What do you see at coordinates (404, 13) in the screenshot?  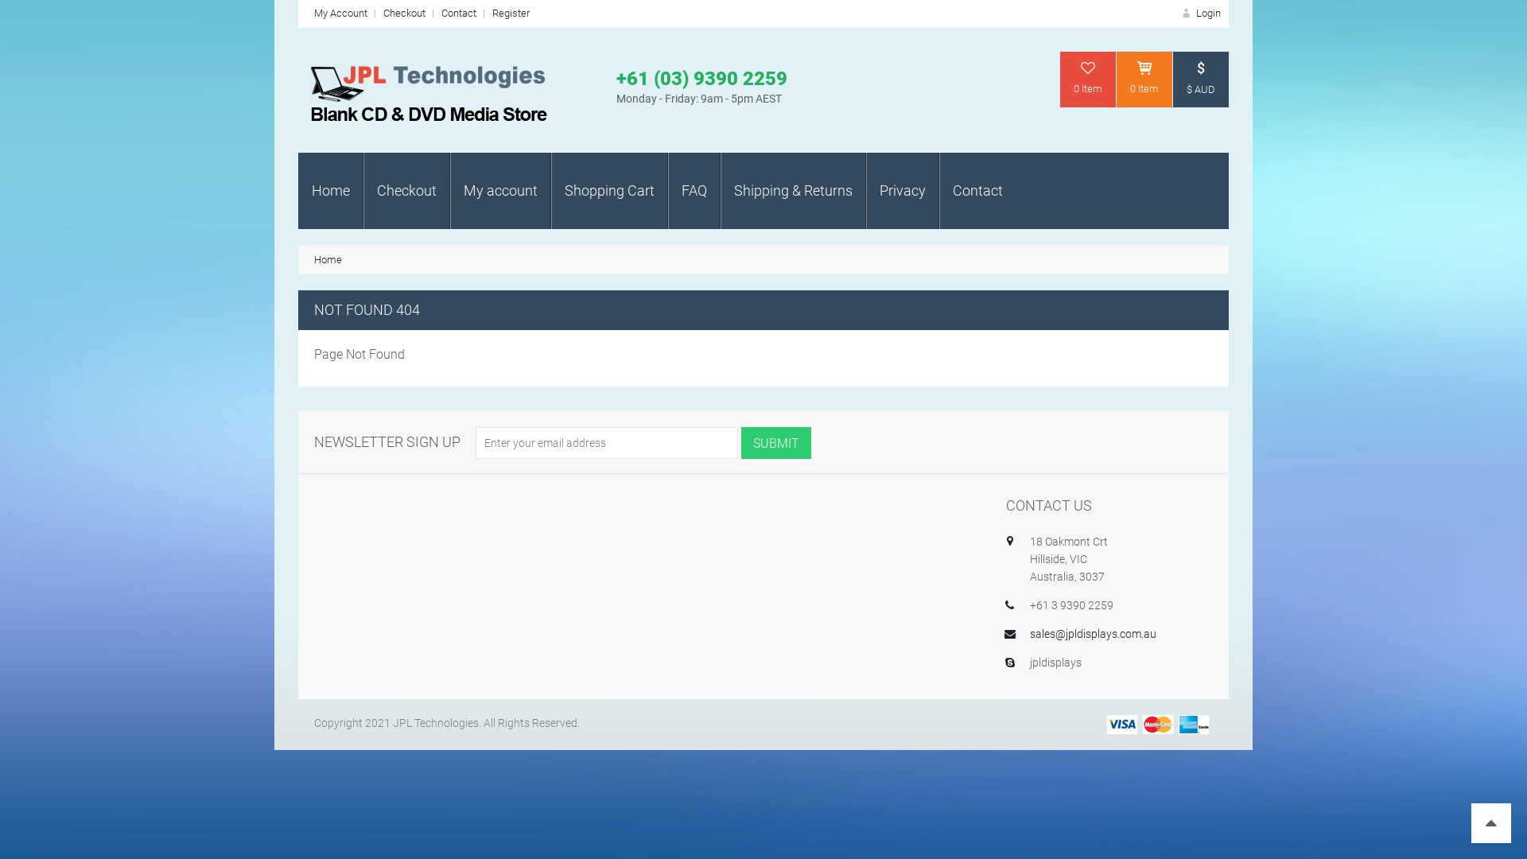 I see `Checkout` at bounding box center [404, 13].